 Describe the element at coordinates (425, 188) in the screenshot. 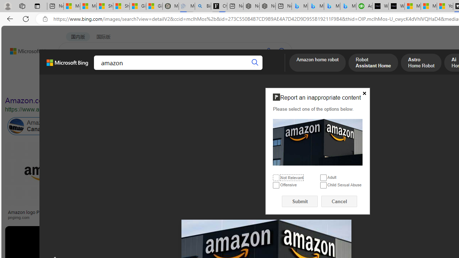

I see `Kindle Paperwhite Case` at that location.